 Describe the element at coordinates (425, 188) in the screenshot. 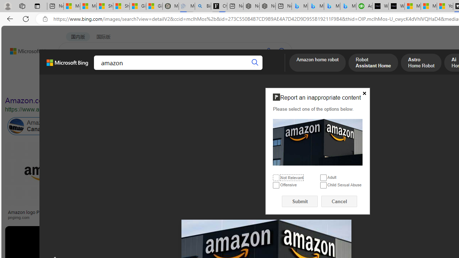

I see `Kindle Paperwhite Case` at that location.